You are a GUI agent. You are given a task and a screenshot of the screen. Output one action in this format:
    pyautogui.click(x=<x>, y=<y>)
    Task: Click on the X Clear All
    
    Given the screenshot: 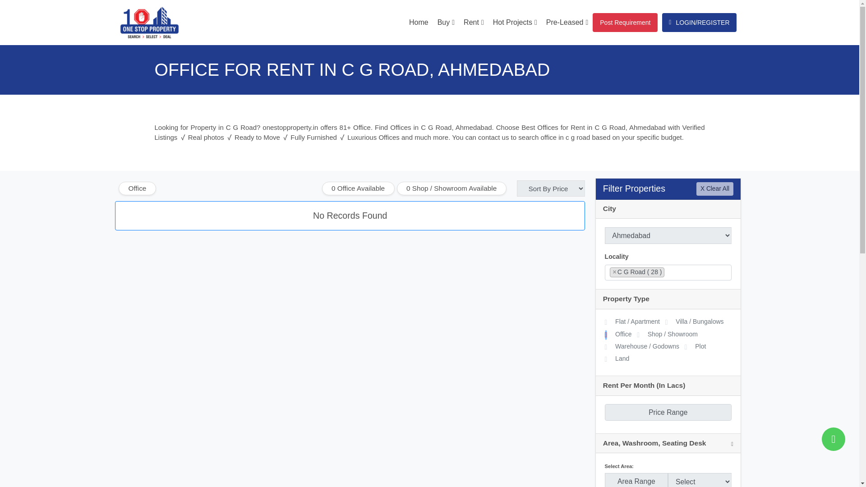 What is the action you would take?
    pyautogui.click(x=714, y=188)
    